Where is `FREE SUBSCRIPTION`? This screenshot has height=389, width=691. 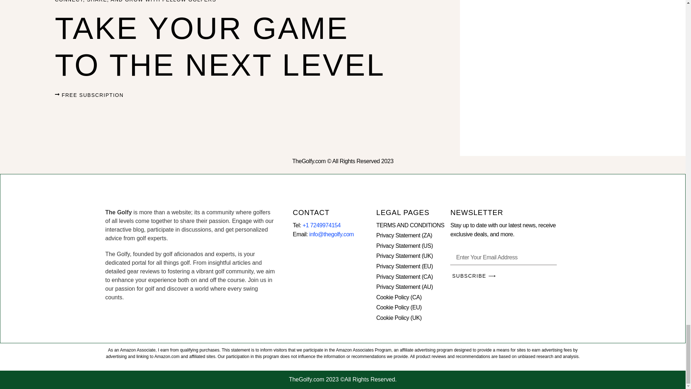 FREE SUBSCRIPTION is located at coordinates (89, 95).